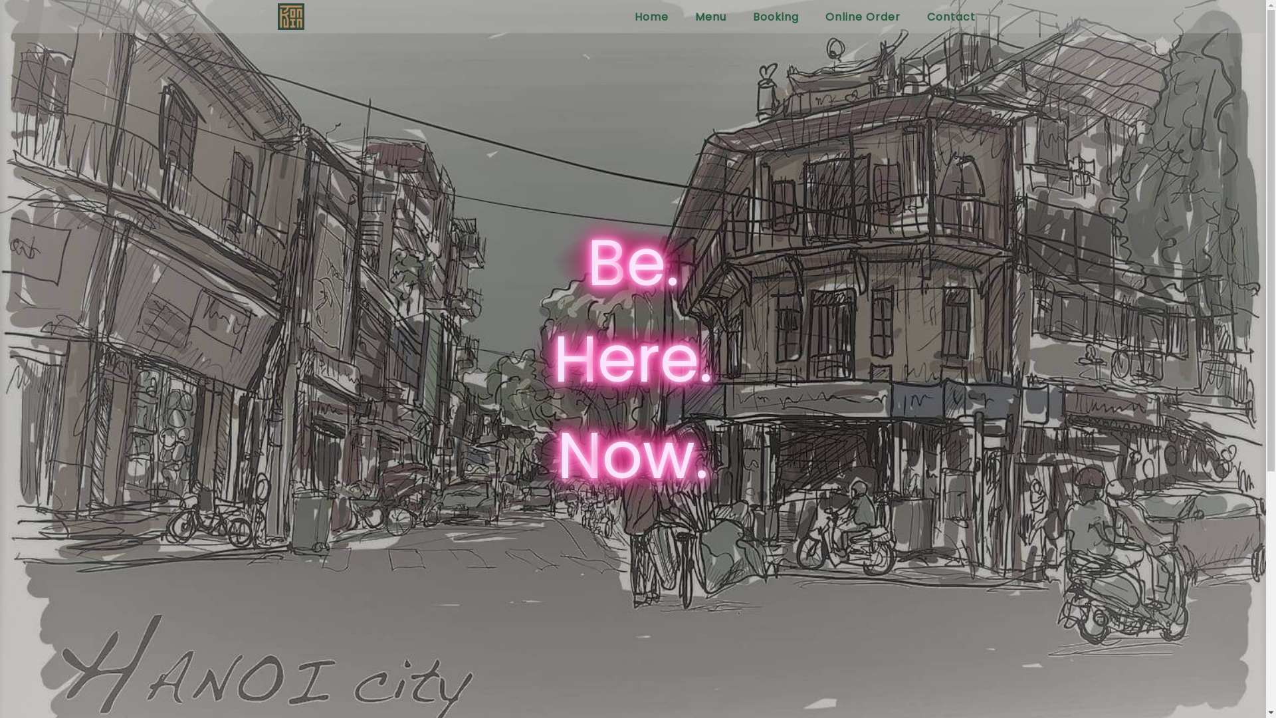  I want to click on Home, so click(651, 16).